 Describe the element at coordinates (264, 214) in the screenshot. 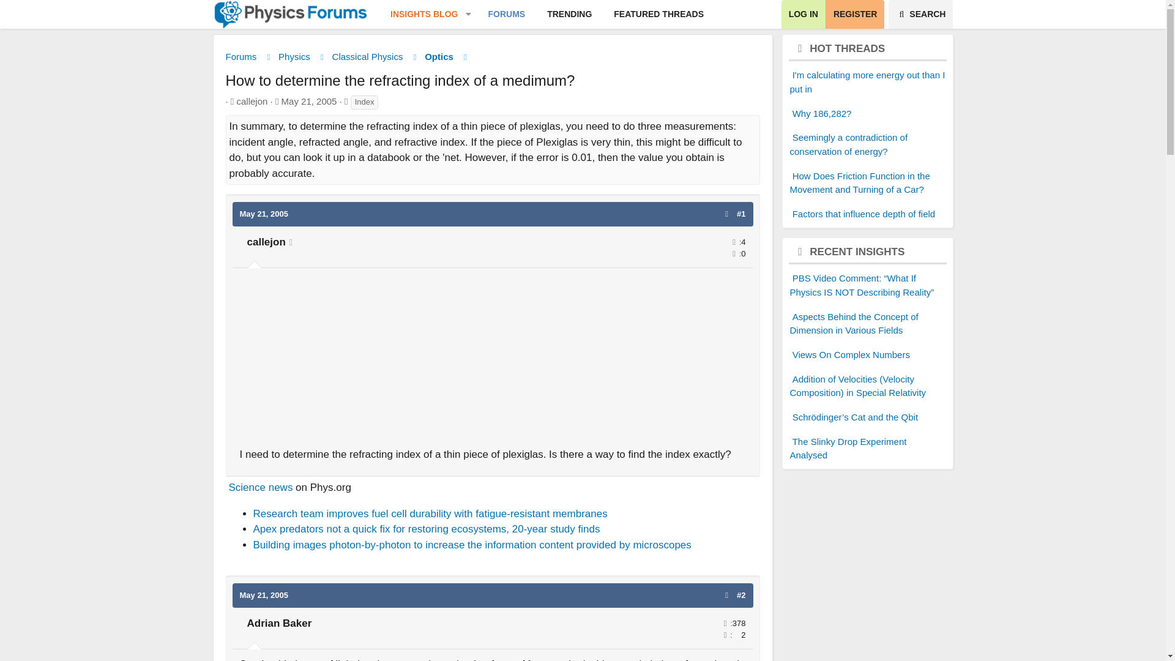

I see `May 21, 2005 at 2:35 PM` at that location.